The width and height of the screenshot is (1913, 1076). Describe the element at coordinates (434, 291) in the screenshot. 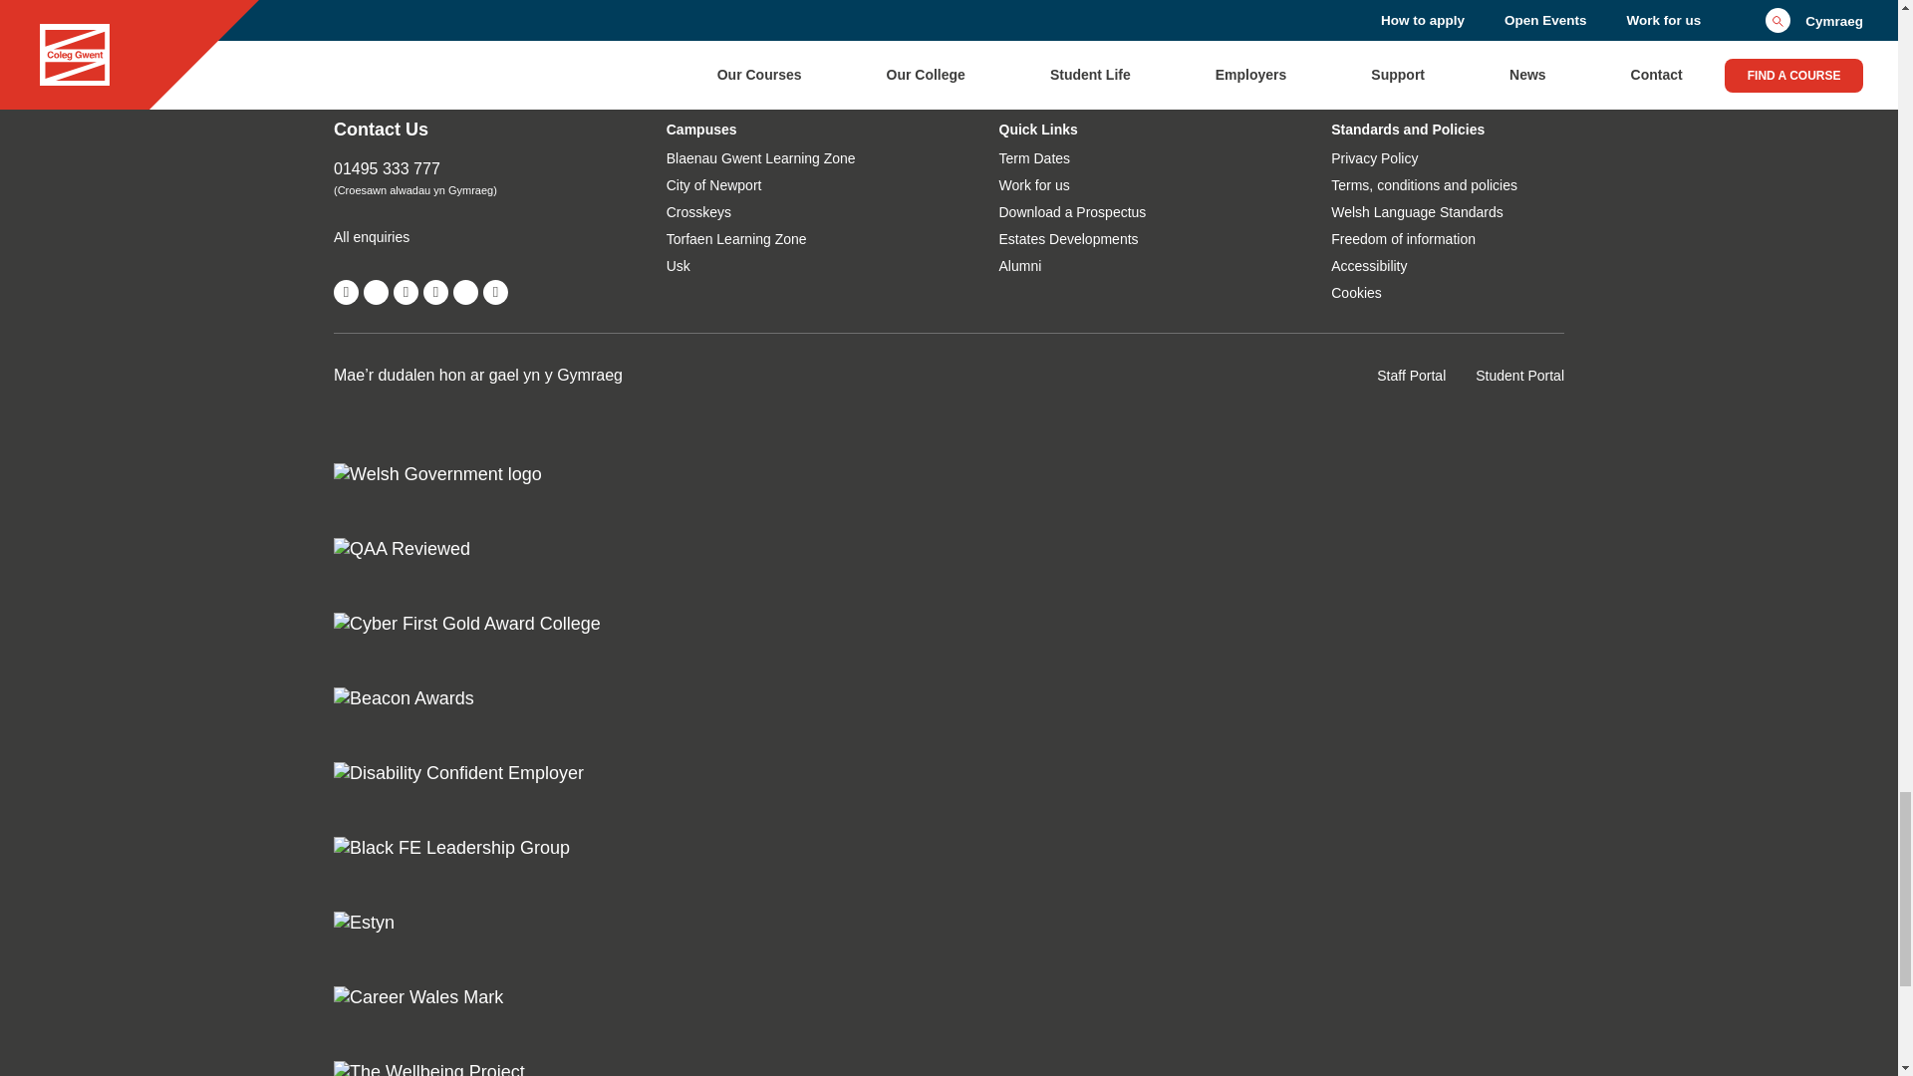

I see `Find us on Instagram` at that location.